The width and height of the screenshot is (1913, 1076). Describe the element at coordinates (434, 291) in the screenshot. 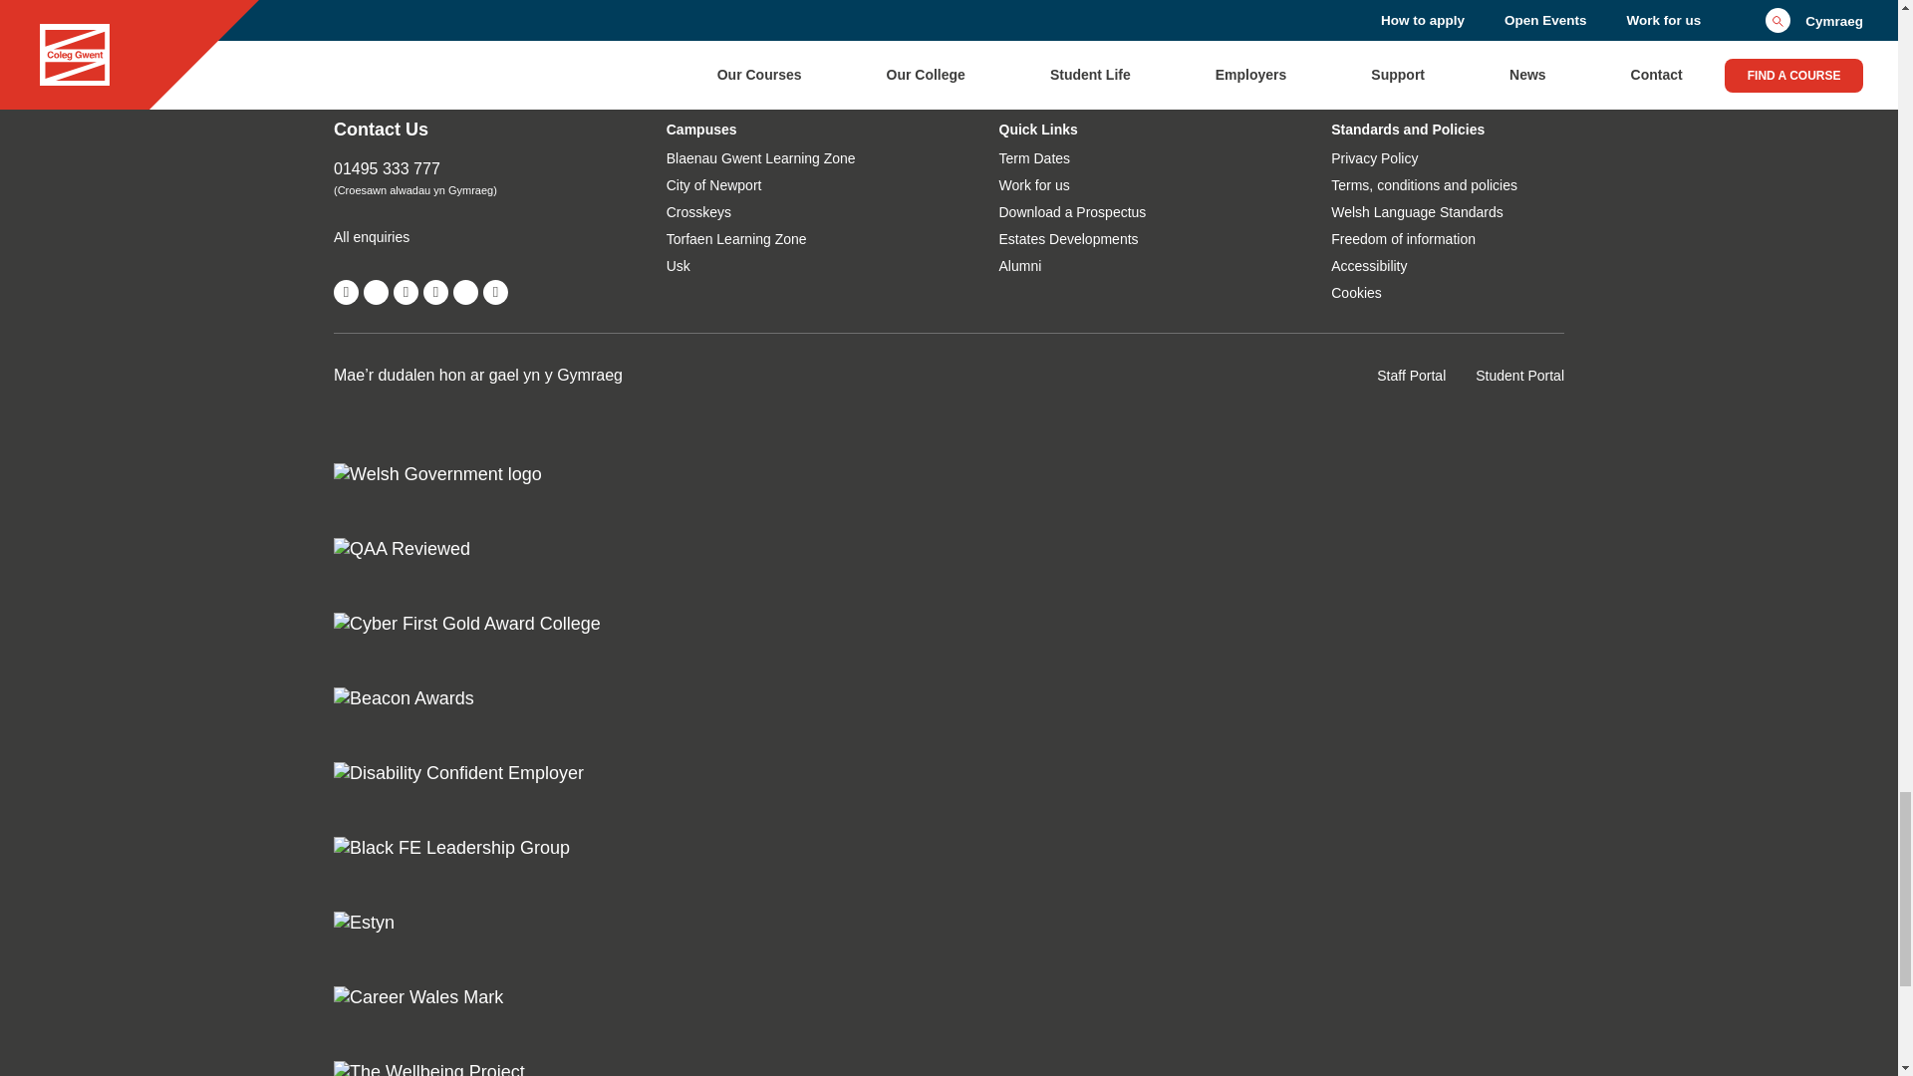

I see `Find us on Instagram` at that location.